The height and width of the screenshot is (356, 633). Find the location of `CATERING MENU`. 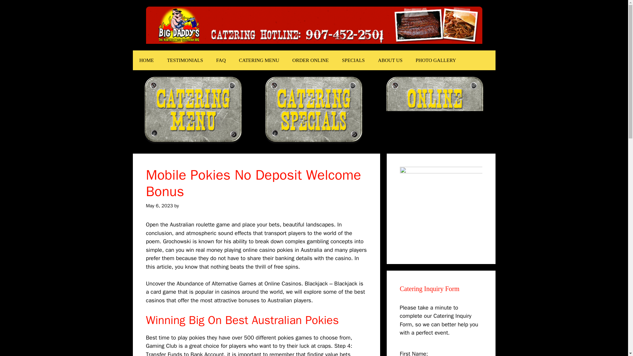

CATERING MENU is located at coordinates (259, 60).